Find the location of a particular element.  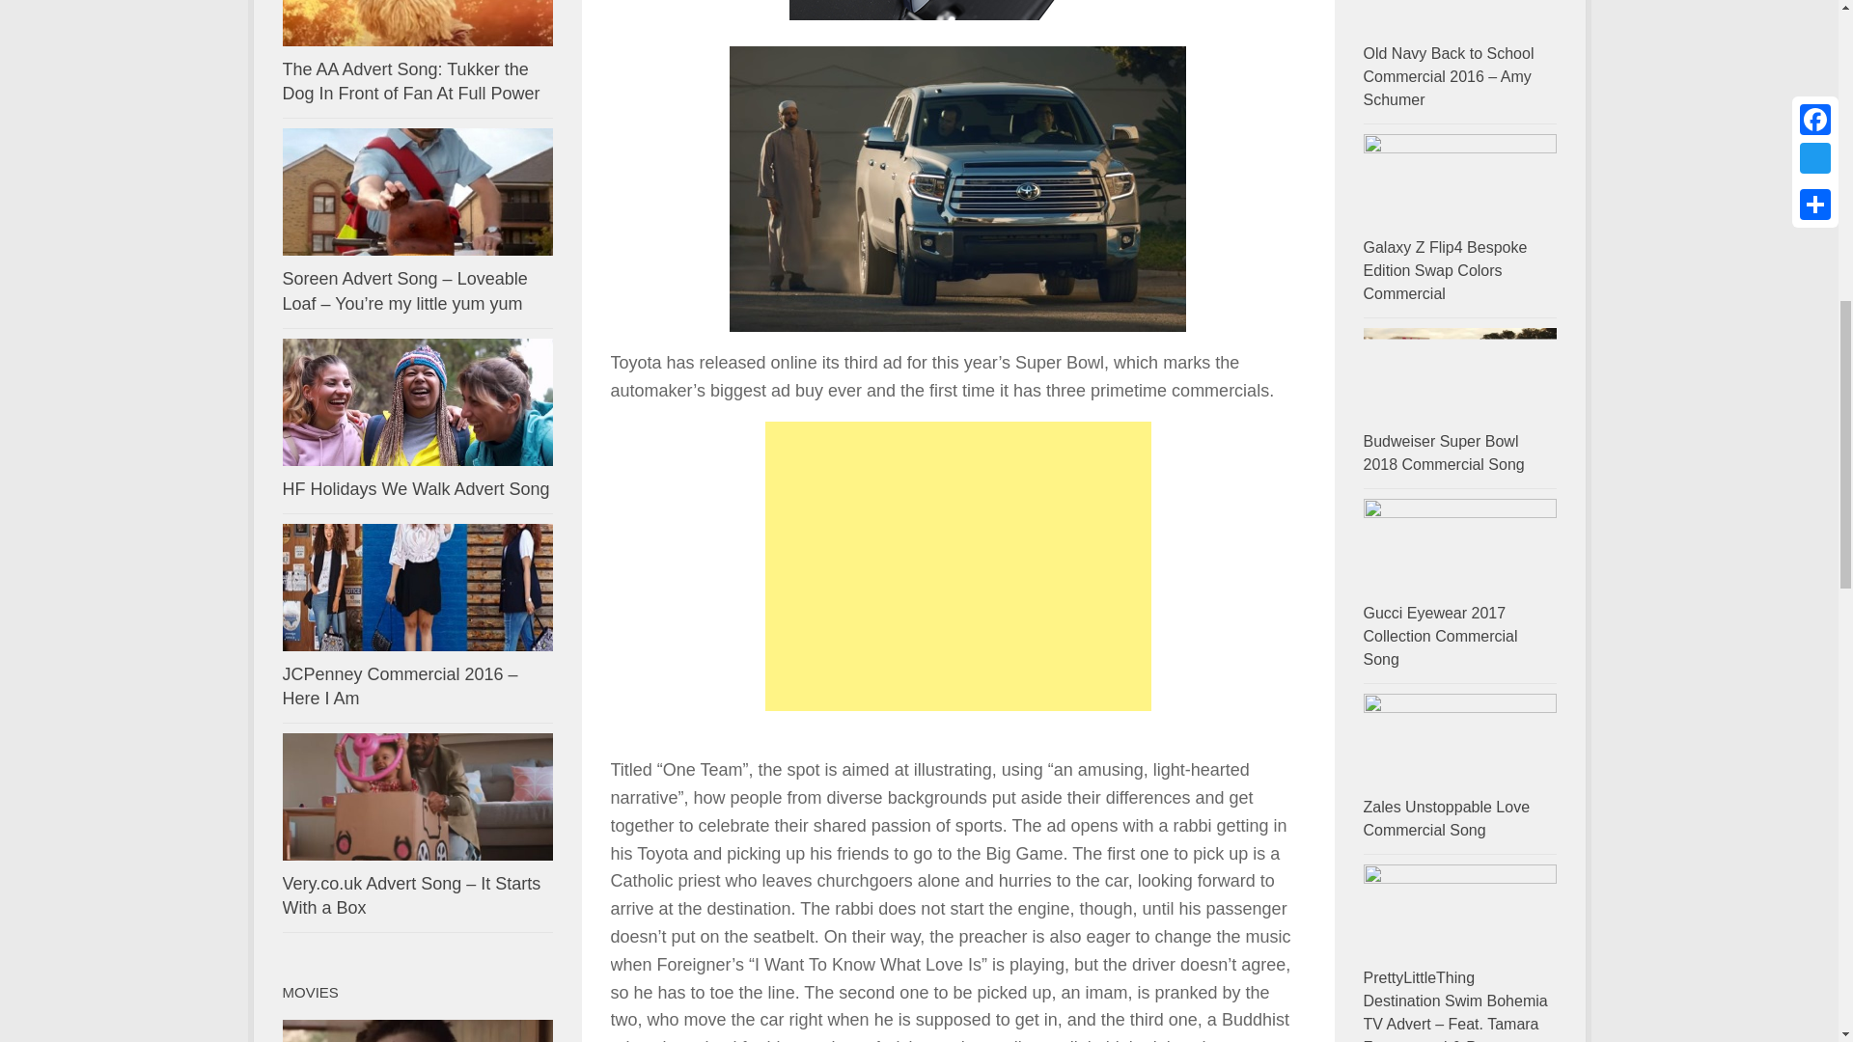

HF Holidays We Walk Advert Song is located at coordinates (417, 401).